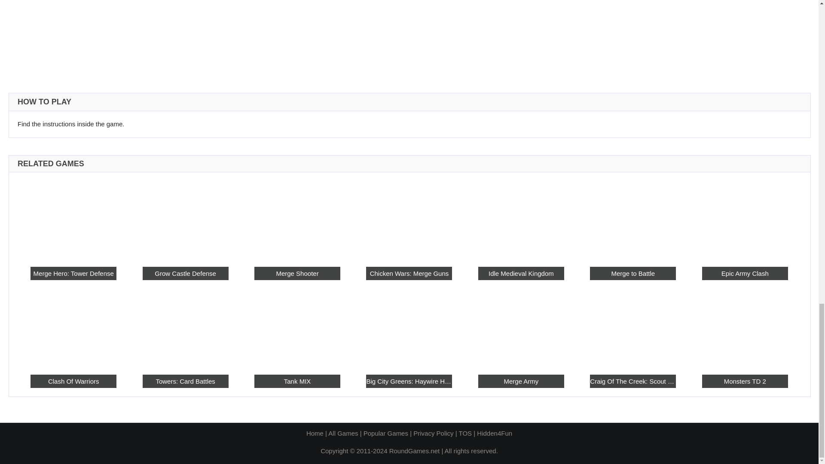 The width and height of the screenshot is (825, 464). I want to click on Chicken Wars: Merge Guns, so click(409, 219).